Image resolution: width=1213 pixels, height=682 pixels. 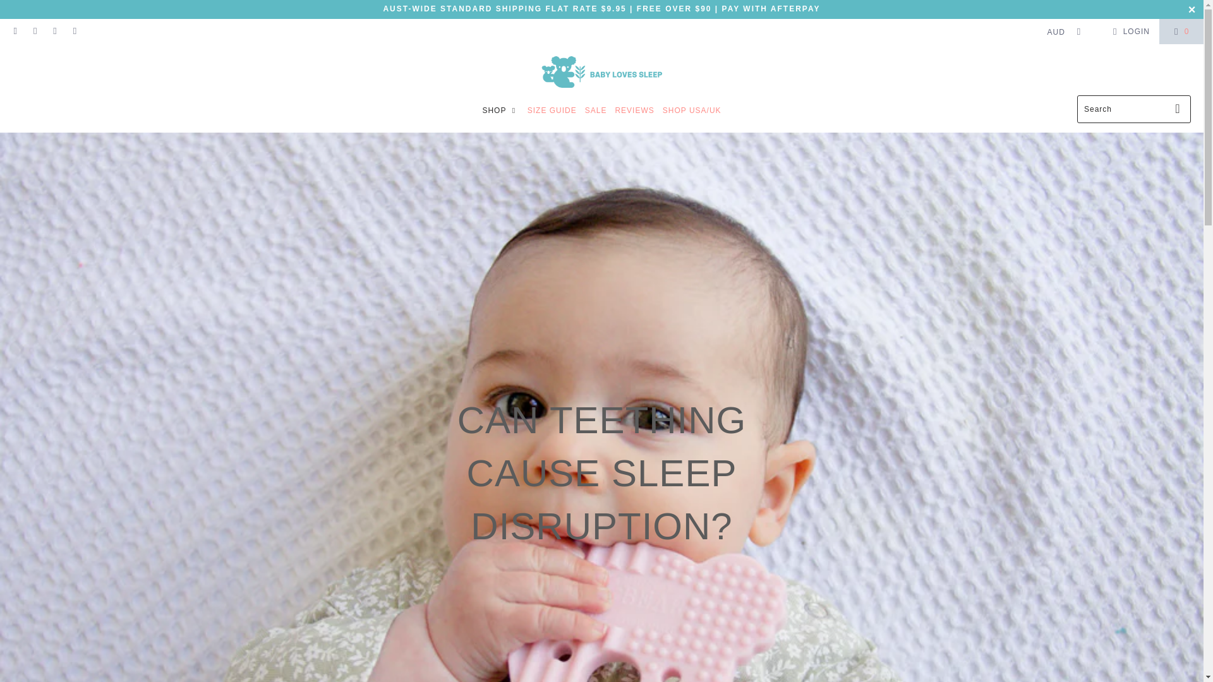 What do you see at coordinates (1129, 31) in the screenshot?
I see `My Account ` at bounding box center [1129, 31].